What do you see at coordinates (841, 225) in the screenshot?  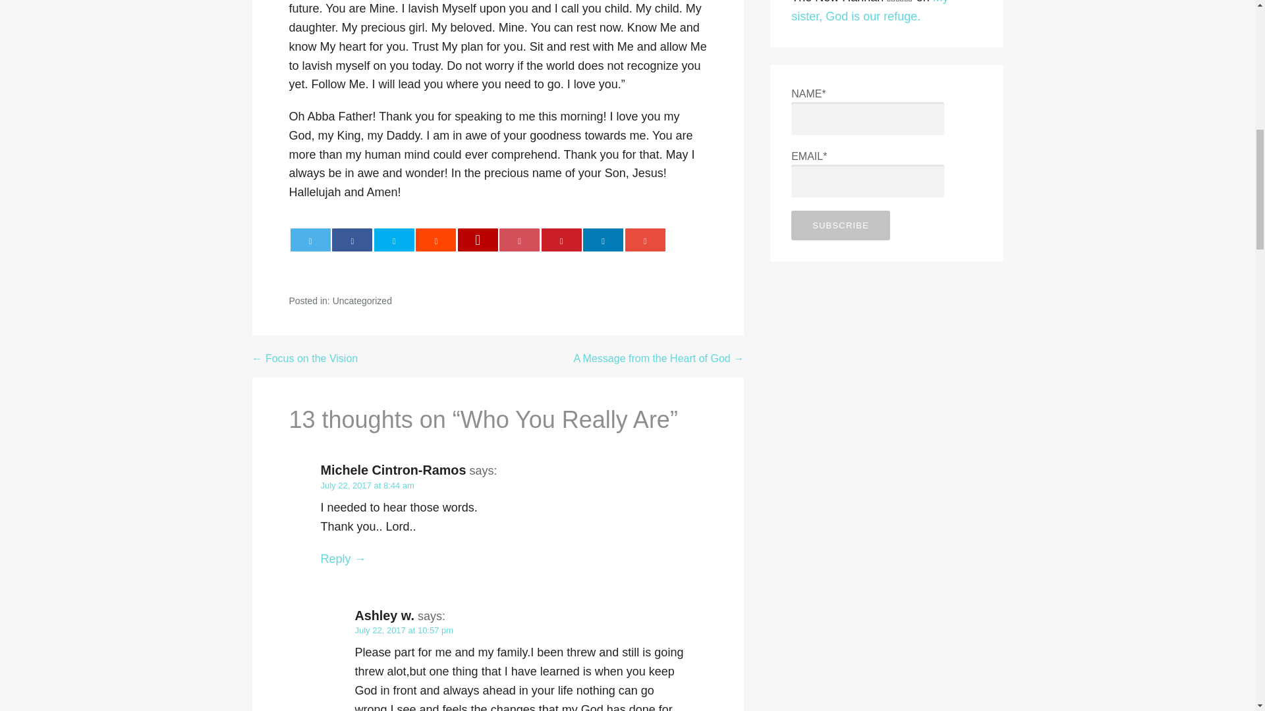 I see `Subscribe` at bounding box center [841, 225].